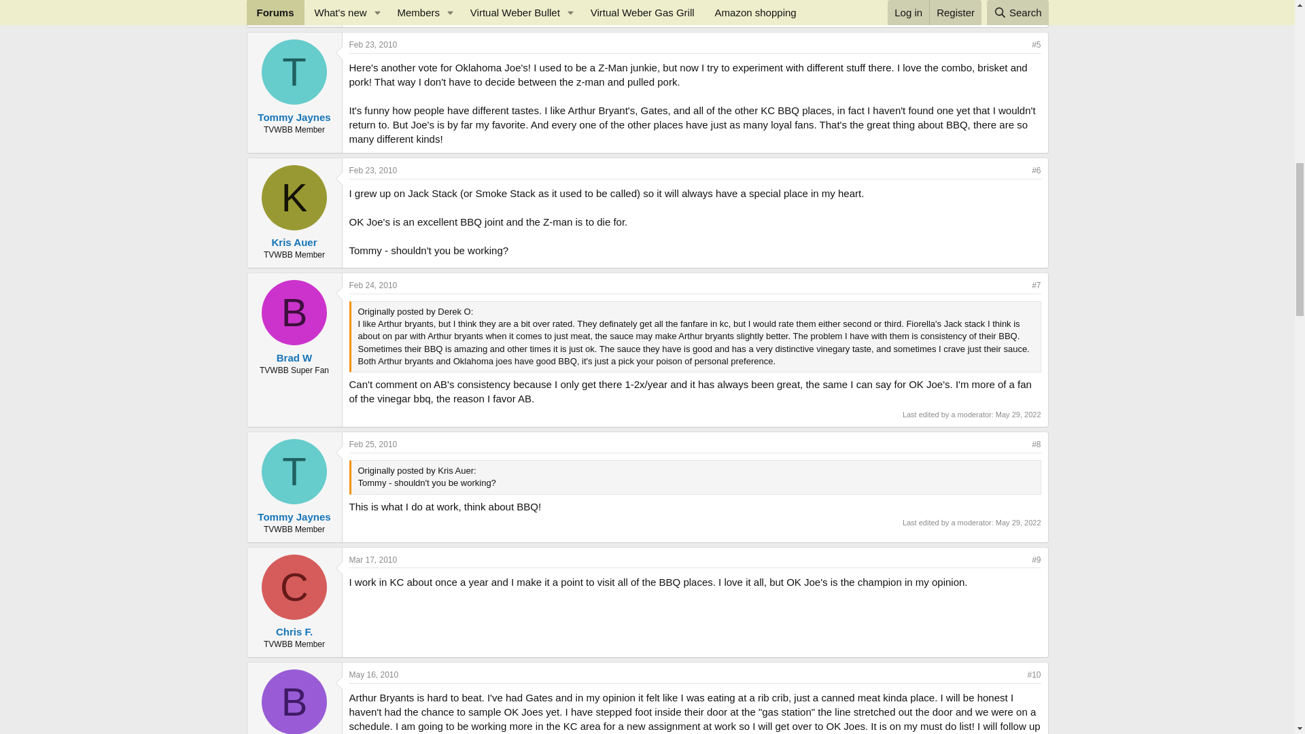  What do you see at coordinates (374, 45) in the screenshot?
I see `Feb 23, 2010 at 7:53 AM` at bounding box center [374, 45].